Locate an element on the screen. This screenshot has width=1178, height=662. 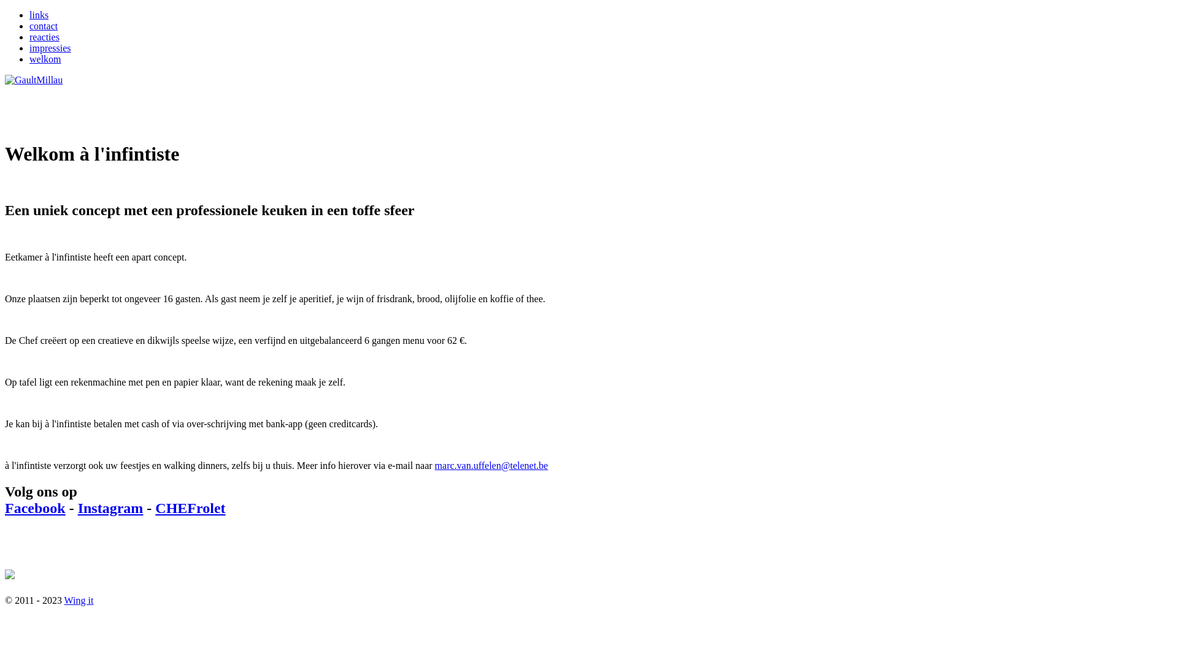
CHEFrolet is located at coordinates (190, 508).